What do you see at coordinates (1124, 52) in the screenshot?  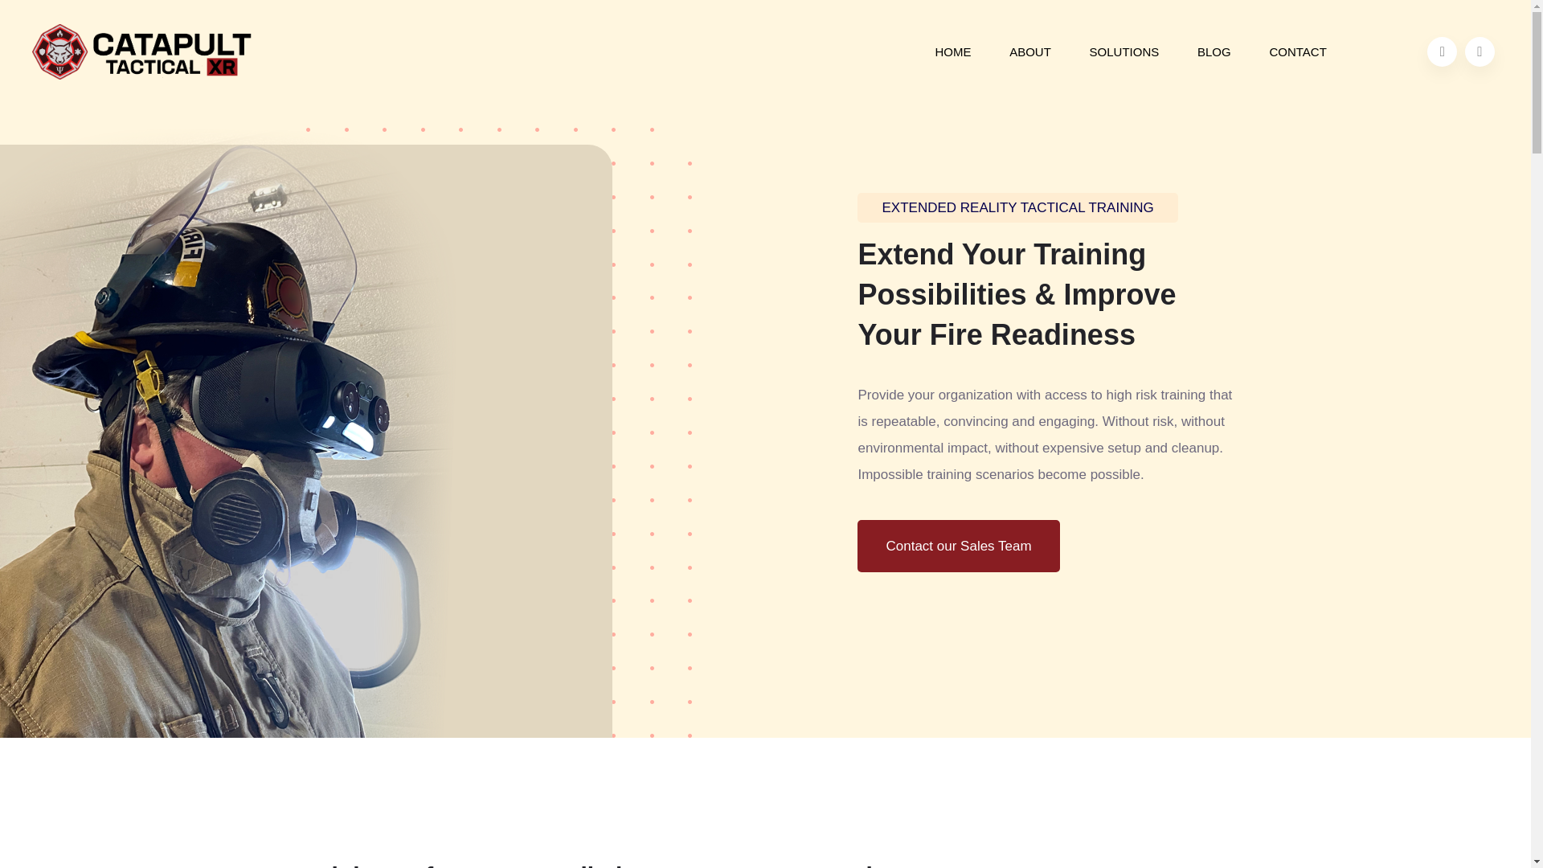 I see `SOLUTIONS` at bounding box center [1124, 52].